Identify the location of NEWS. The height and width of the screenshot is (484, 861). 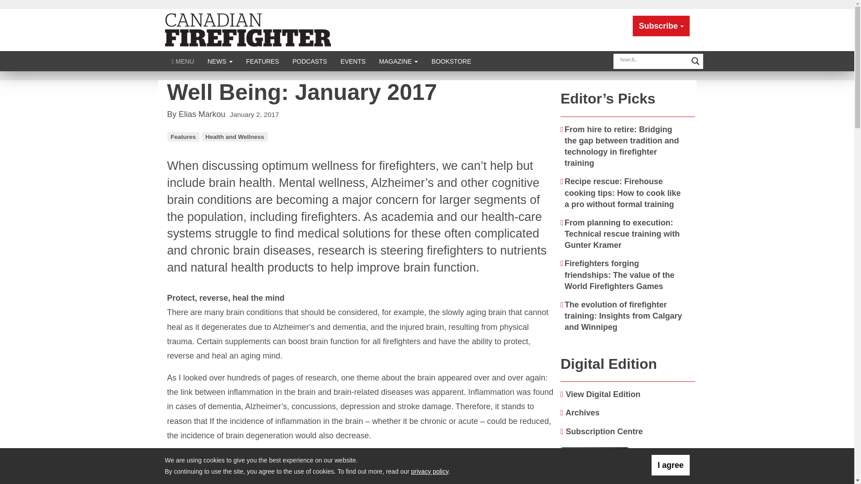
(220, 61).